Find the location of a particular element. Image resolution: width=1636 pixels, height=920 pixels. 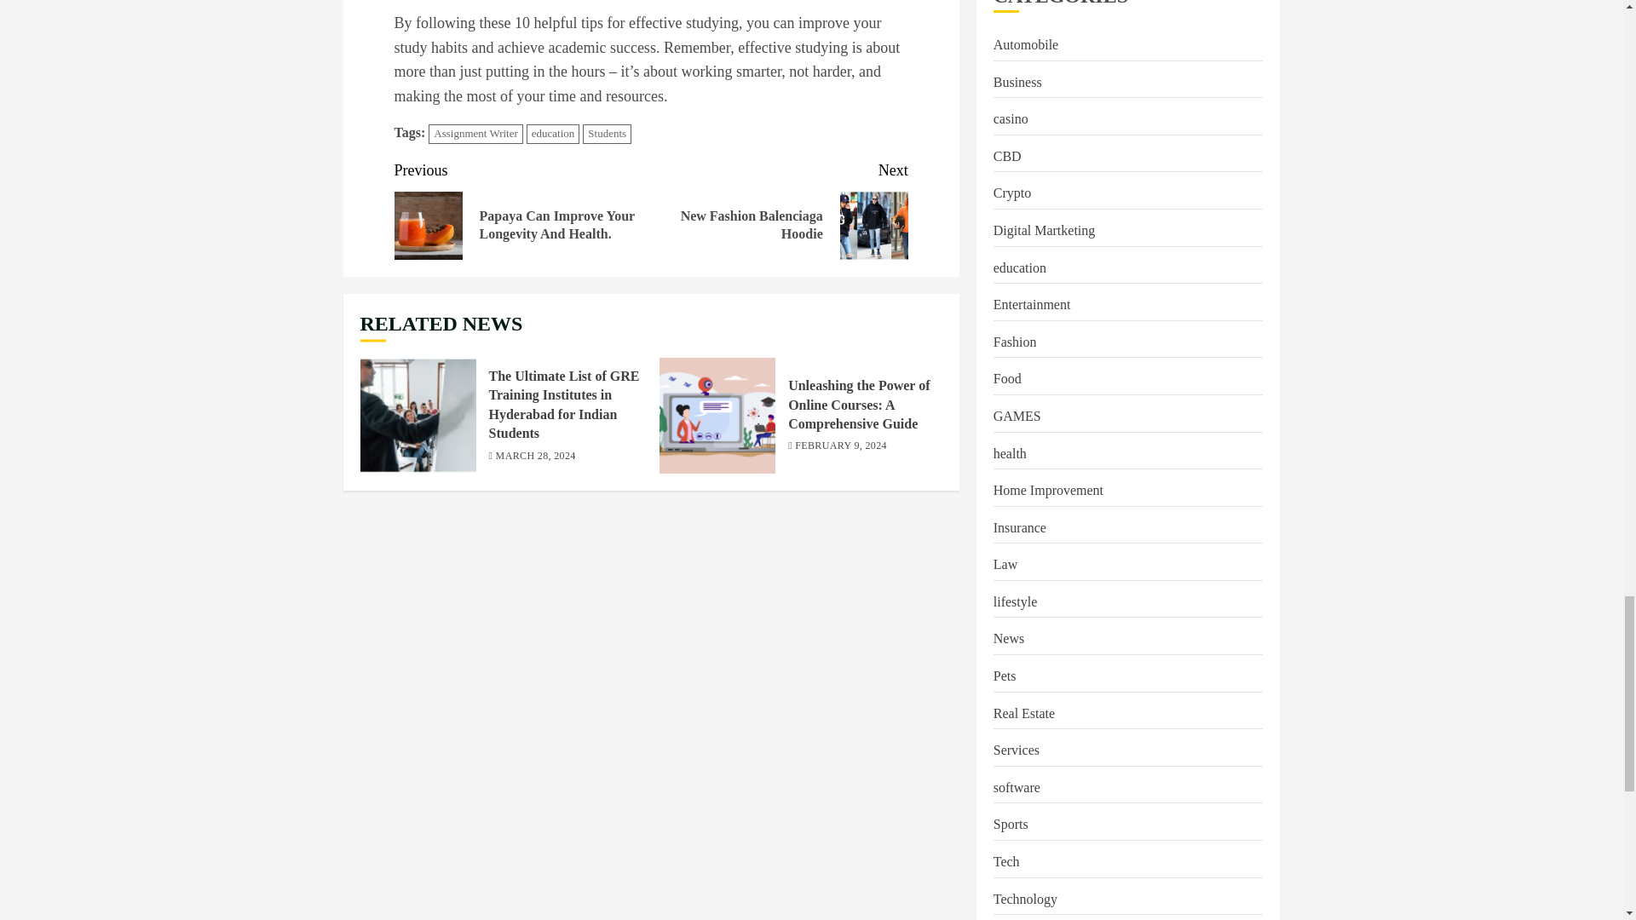

education is located at coordinates (779, 208).